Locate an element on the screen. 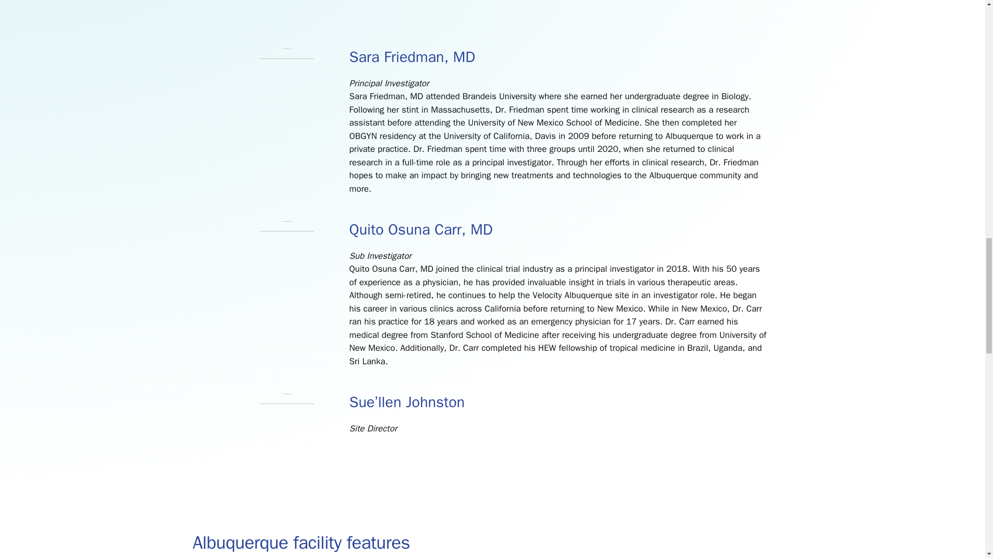 Image resolution: width=993 pixels, height=558 pixels. Quito Osuna Carr, MD is located at coordinates (287, 228).